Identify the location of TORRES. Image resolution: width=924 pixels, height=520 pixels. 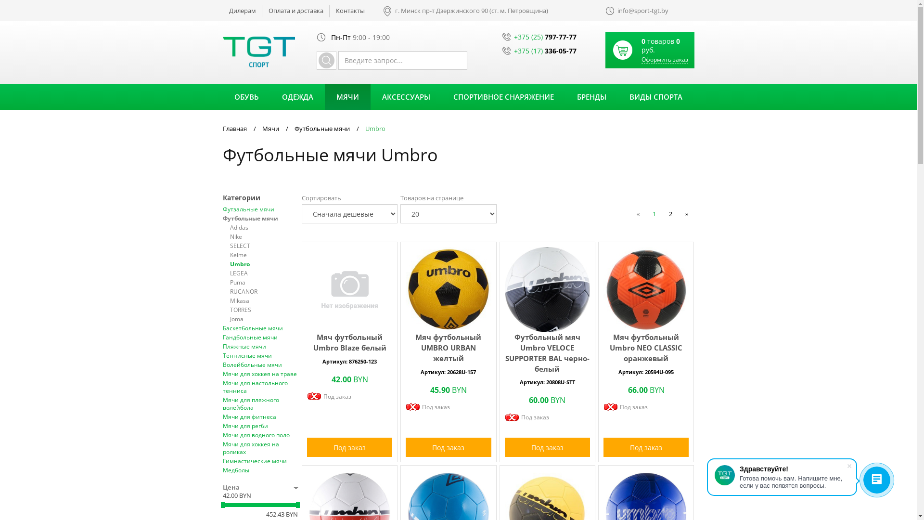
(265, 310).